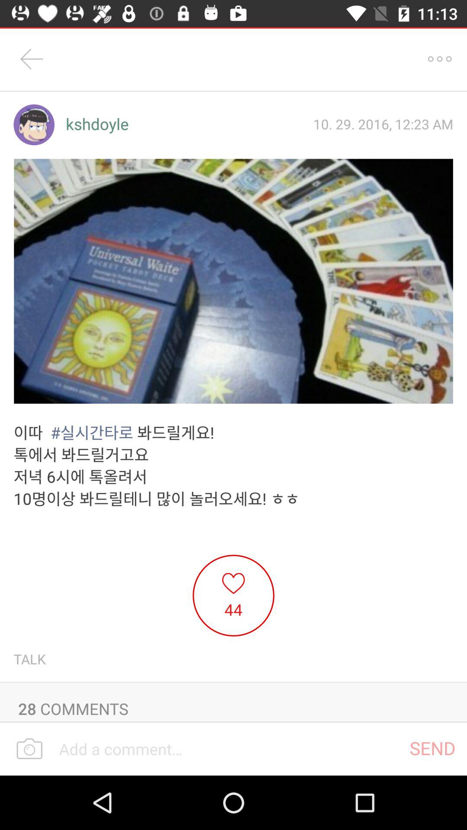  What do you see at coordinates (97, 124) in the screenshot?
I see `scroll to kshdoyle item` at bounding box center [97, 124].